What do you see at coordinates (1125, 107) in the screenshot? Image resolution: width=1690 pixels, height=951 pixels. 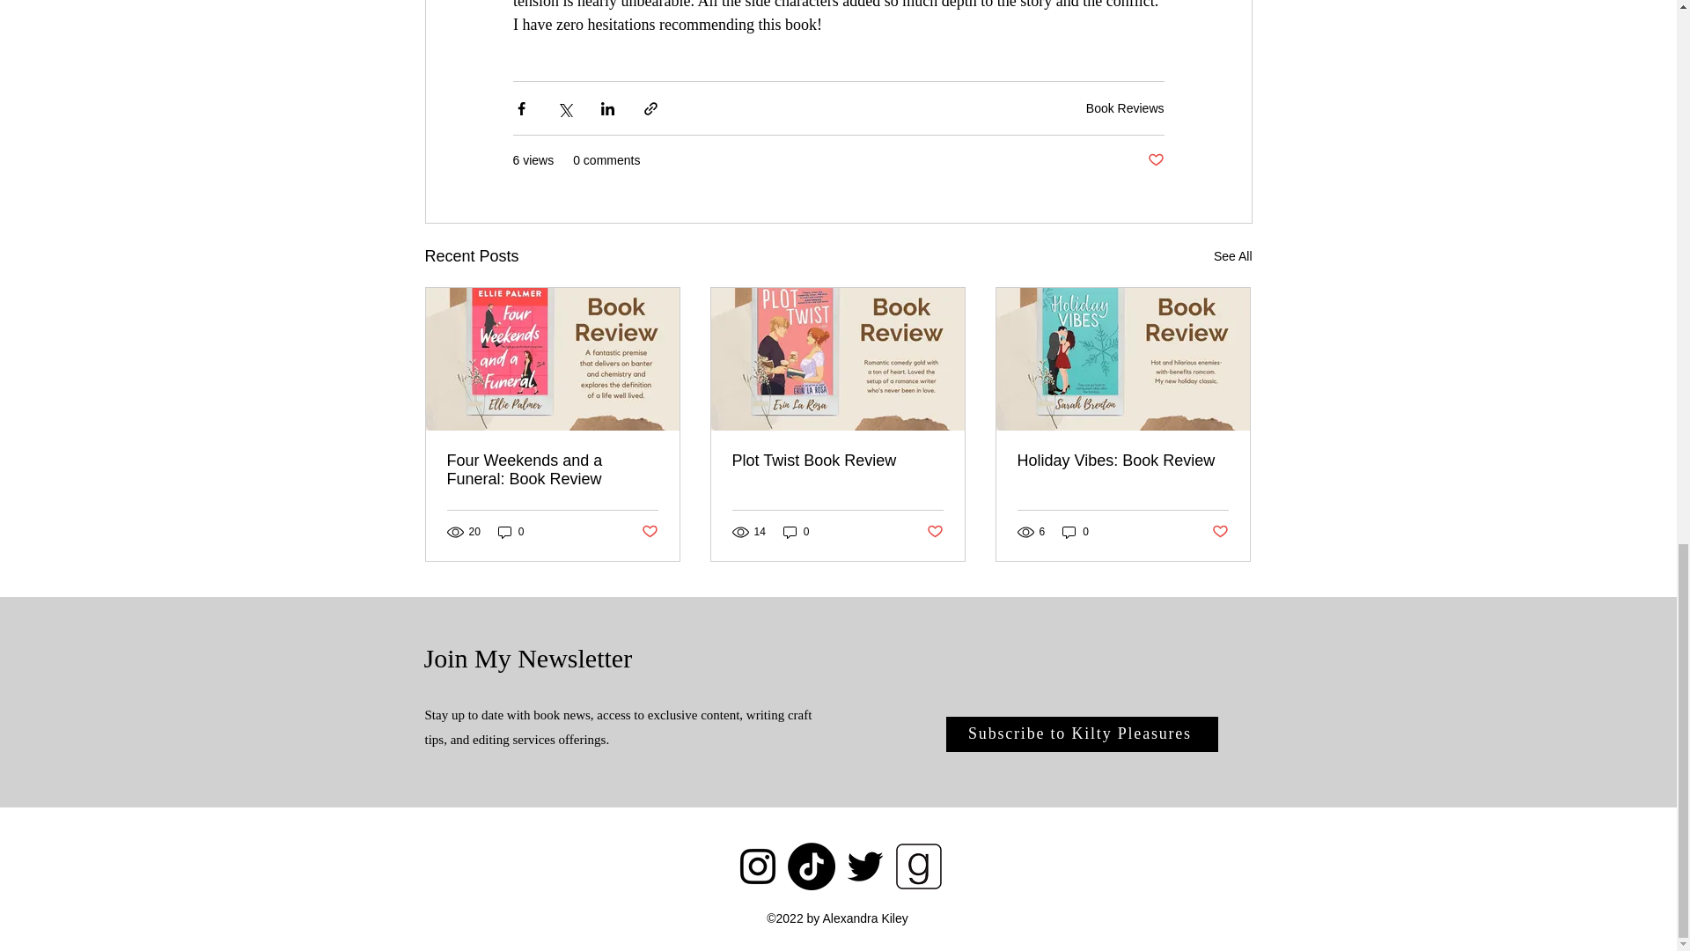 I see `Book Reviews` at bounding box center [1125, 107].